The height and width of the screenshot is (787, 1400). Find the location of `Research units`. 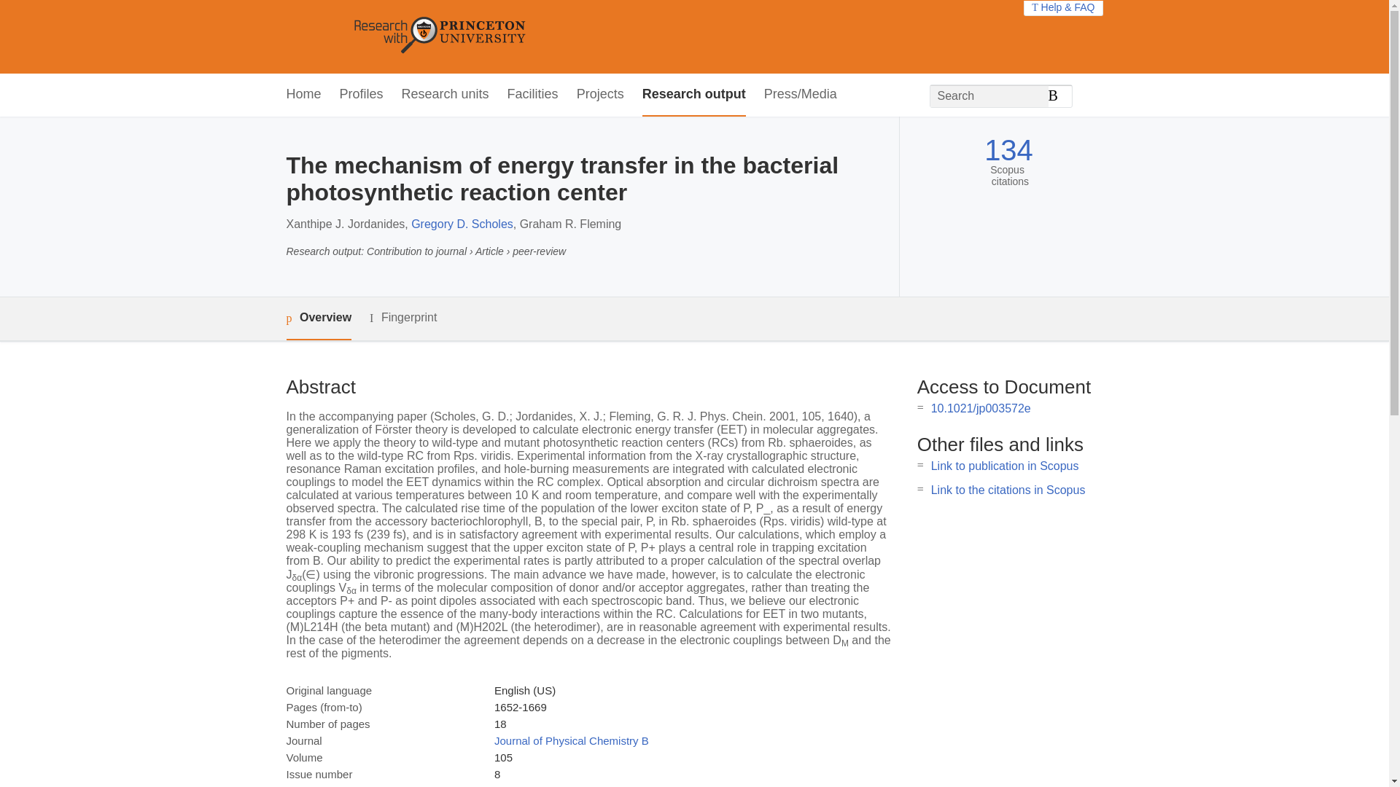

Research units is located at coordinates (445, 95).